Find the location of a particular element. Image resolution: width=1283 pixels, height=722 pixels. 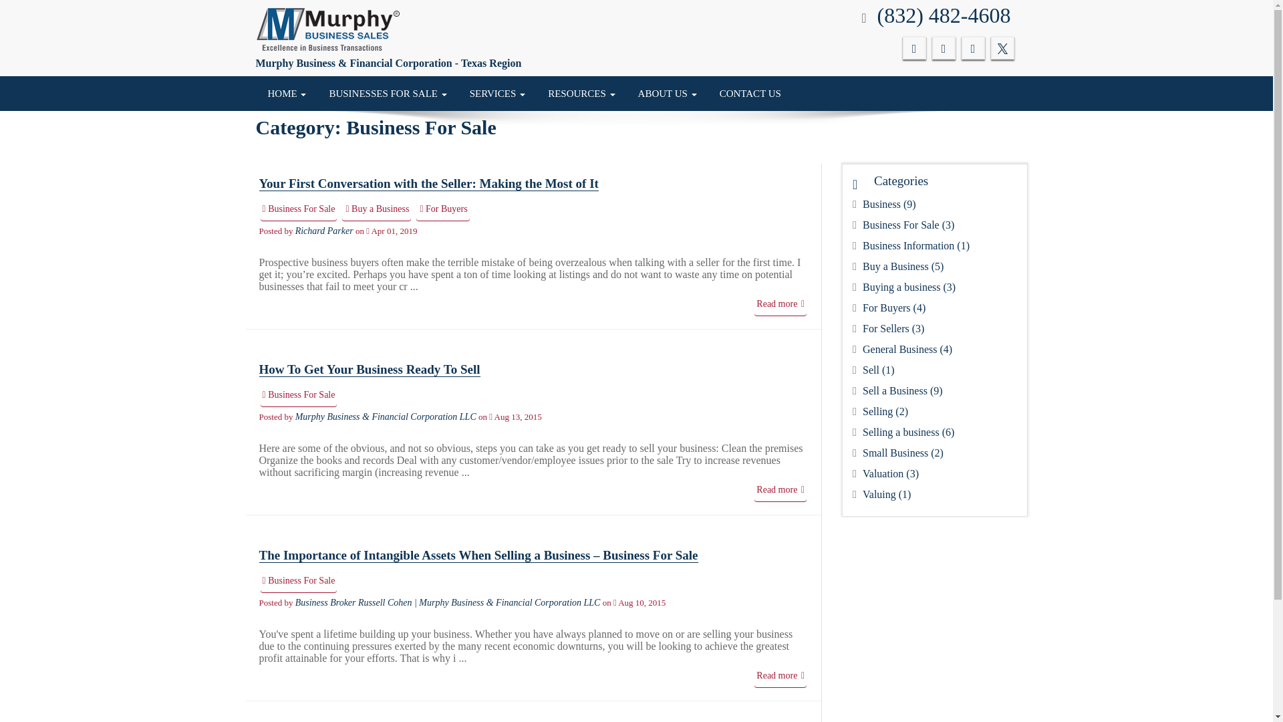

Logo is located at coordinates (327, 29).